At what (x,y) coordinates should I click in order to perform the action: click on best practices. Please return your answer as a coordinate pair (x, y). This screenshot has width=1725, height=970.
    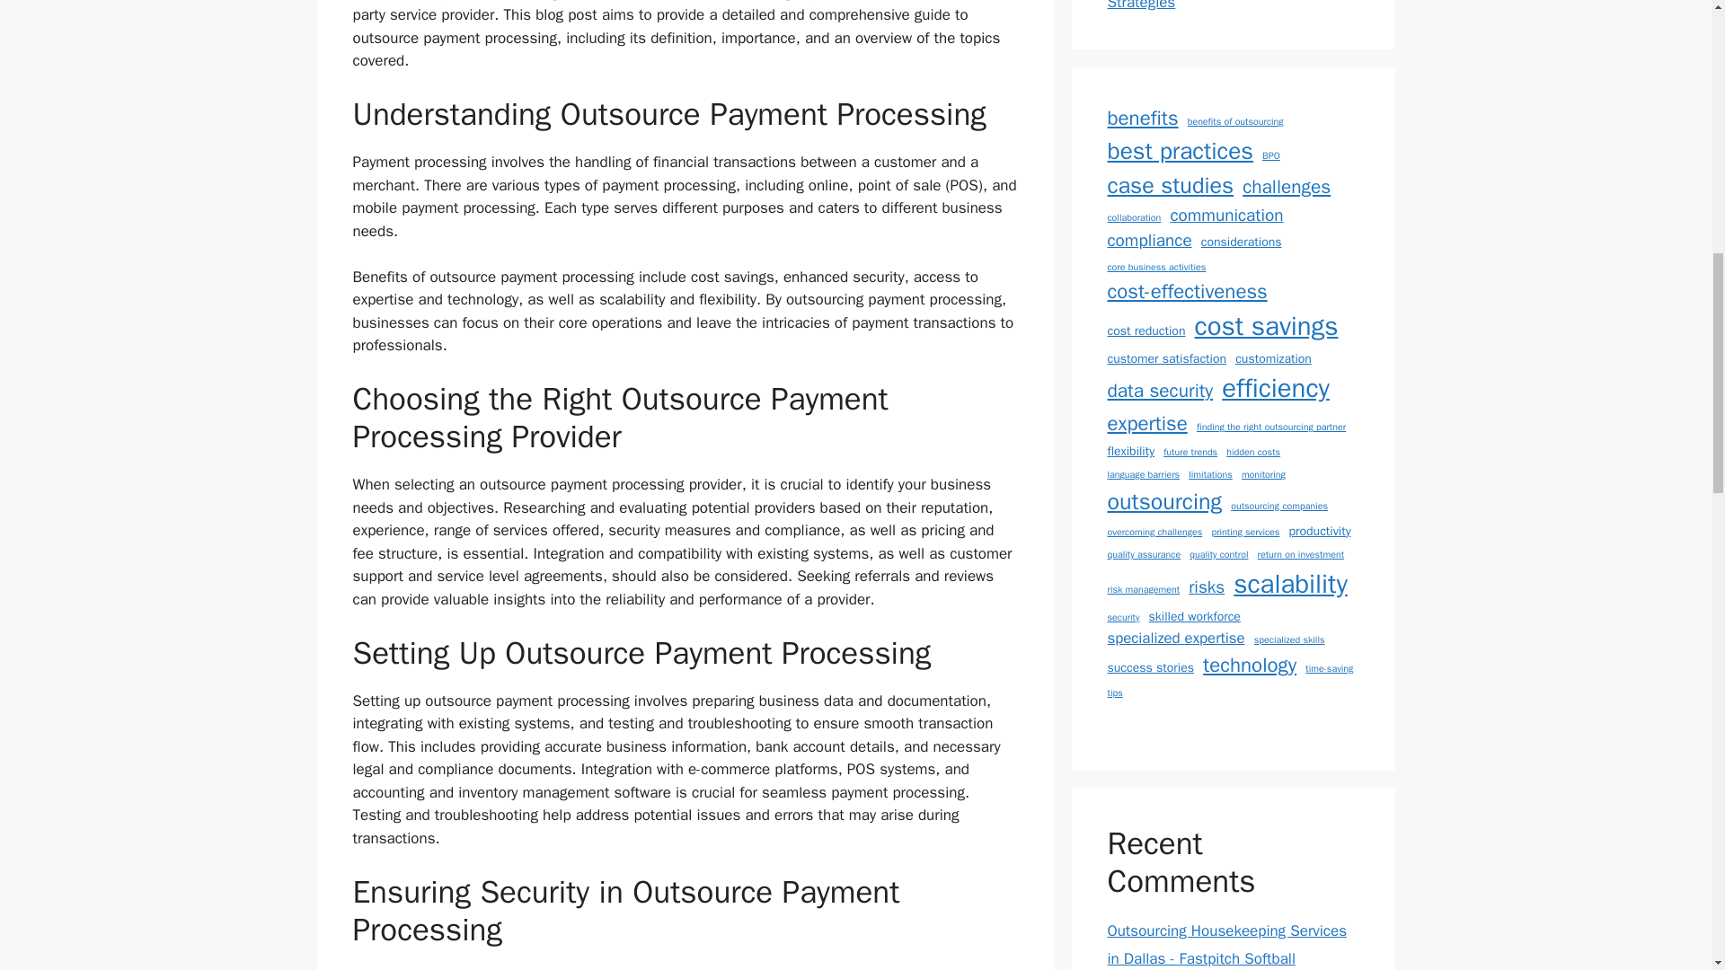
    Looking at the image, I should click on (1181, 151).